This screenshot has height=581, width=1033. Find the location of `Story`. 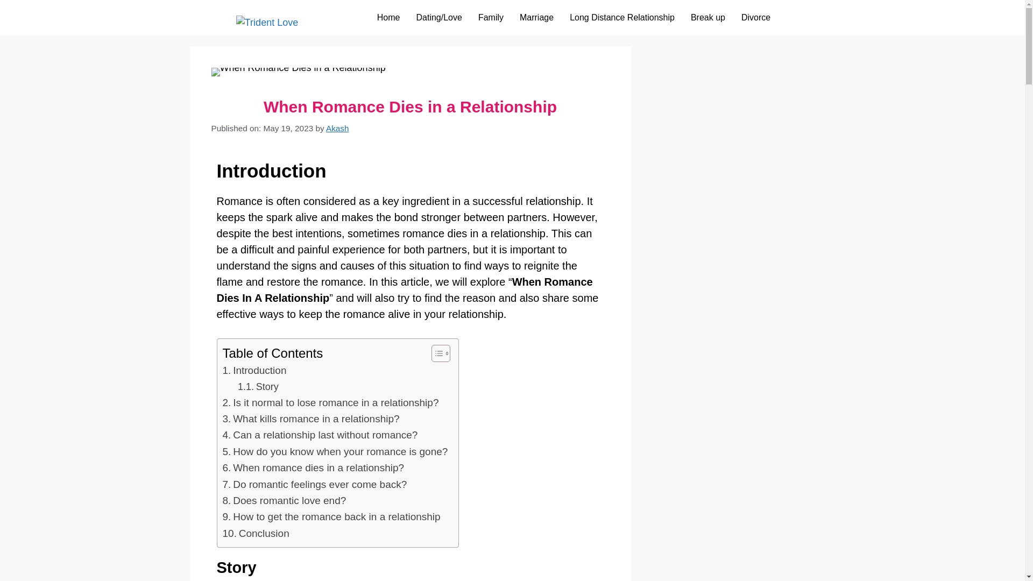

Story is located at coordinates (258, 387).